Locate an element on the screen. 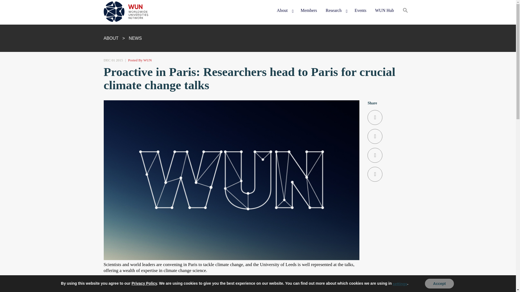 The height and width of the screenshot is (292, 520). Research is located at coordinates (336, 11).